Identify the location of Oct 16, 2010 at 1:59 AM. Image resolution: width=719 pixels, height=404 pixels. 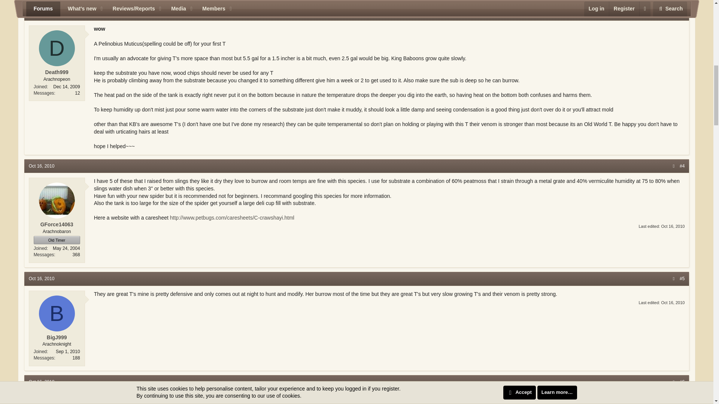
(673, 303).